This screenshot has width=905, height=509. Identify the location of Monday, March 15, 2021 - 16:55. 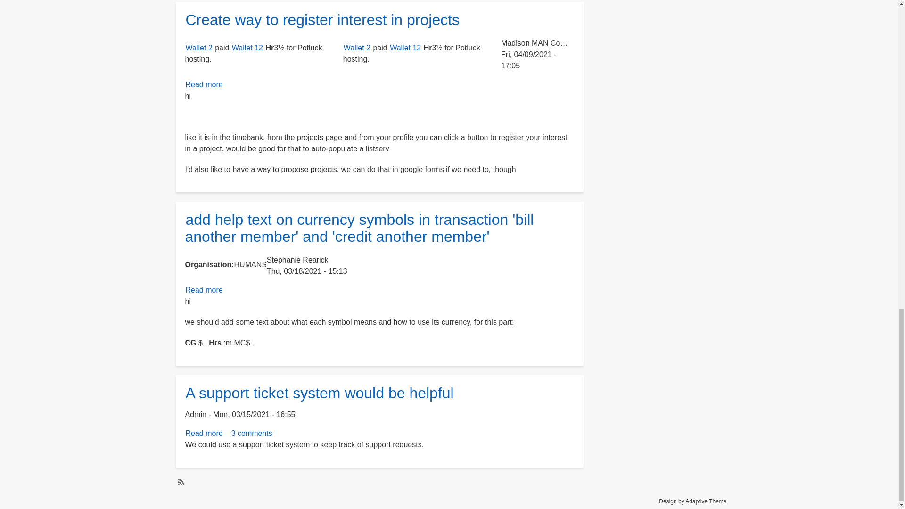
(254, 414).